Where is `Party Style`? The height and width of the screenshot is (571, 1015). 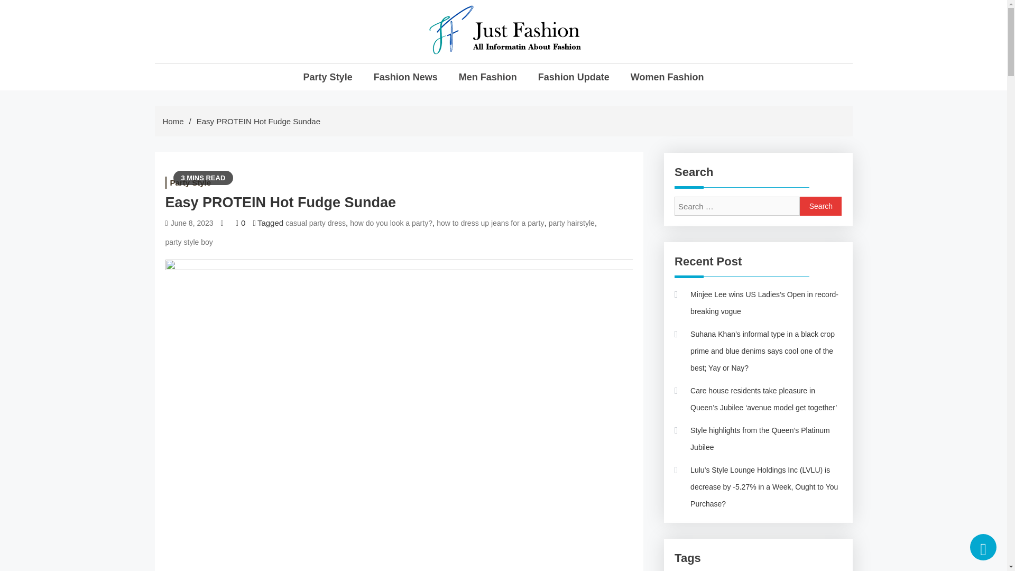 Party Style is located at coordinates (328, 77).